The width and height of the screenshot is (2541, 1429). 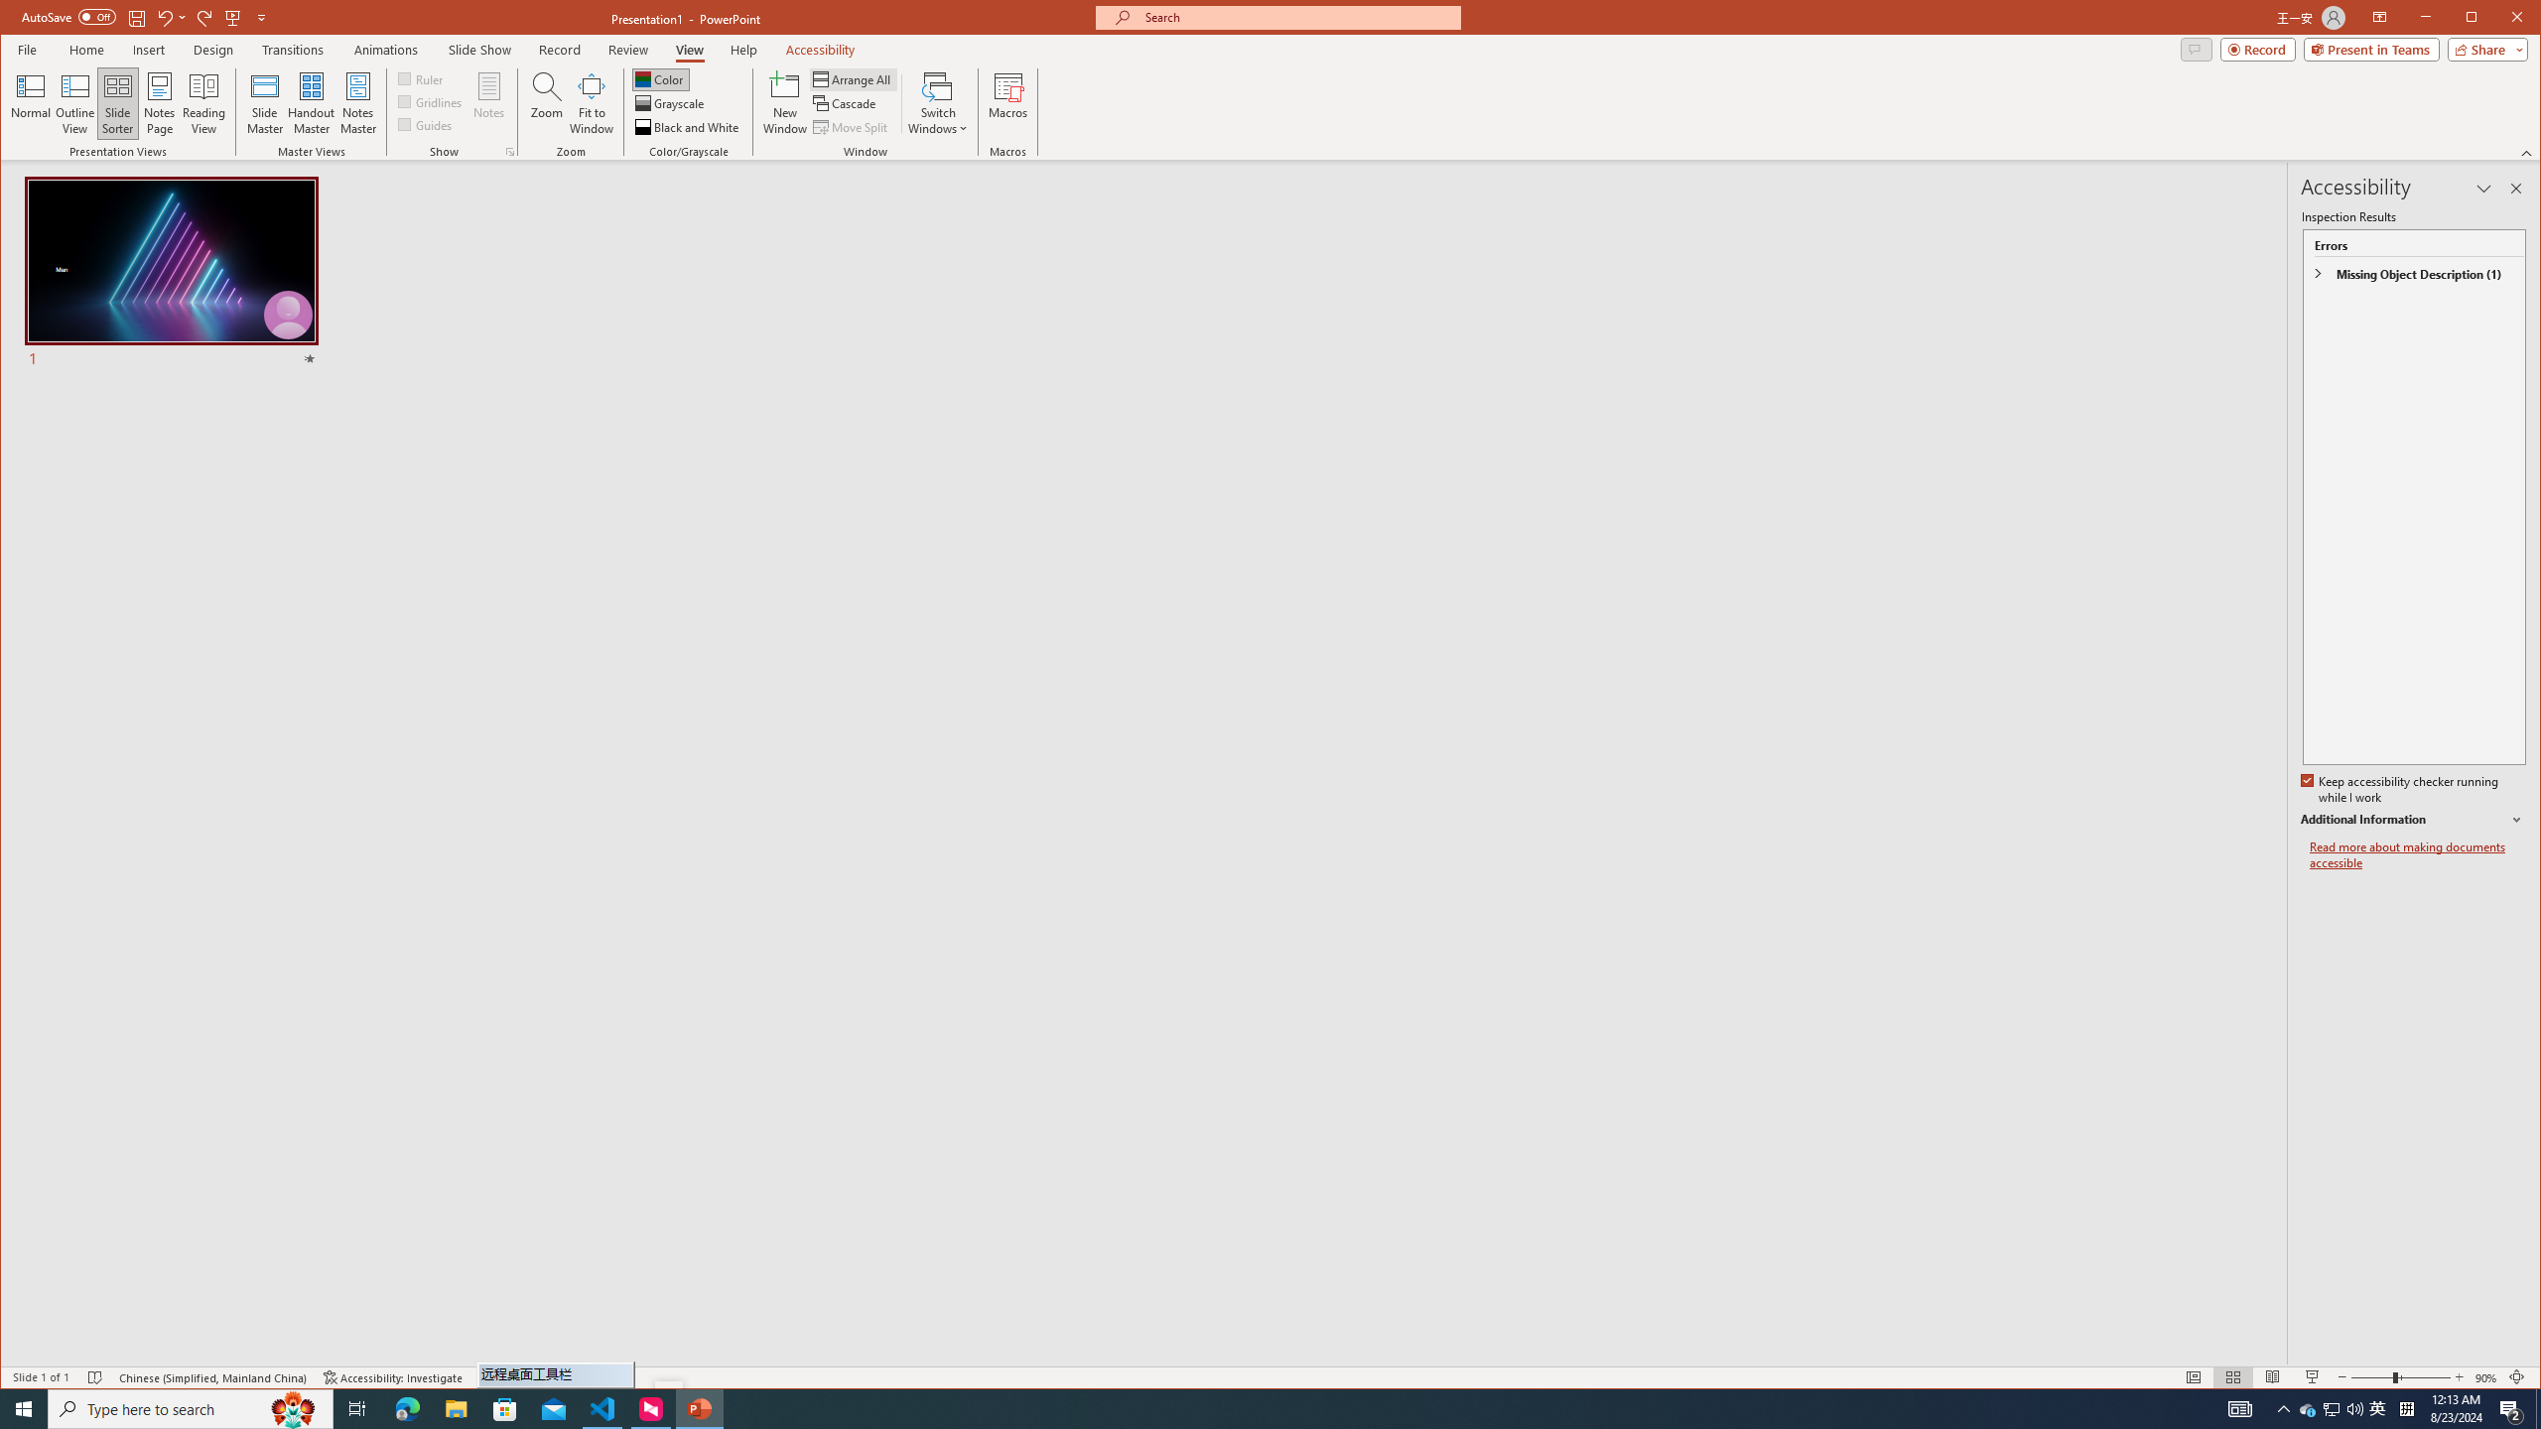 What do you see at coordinates (74, 103) in the screenshot?
I see `Outline View` at bounding box center [74, 103].